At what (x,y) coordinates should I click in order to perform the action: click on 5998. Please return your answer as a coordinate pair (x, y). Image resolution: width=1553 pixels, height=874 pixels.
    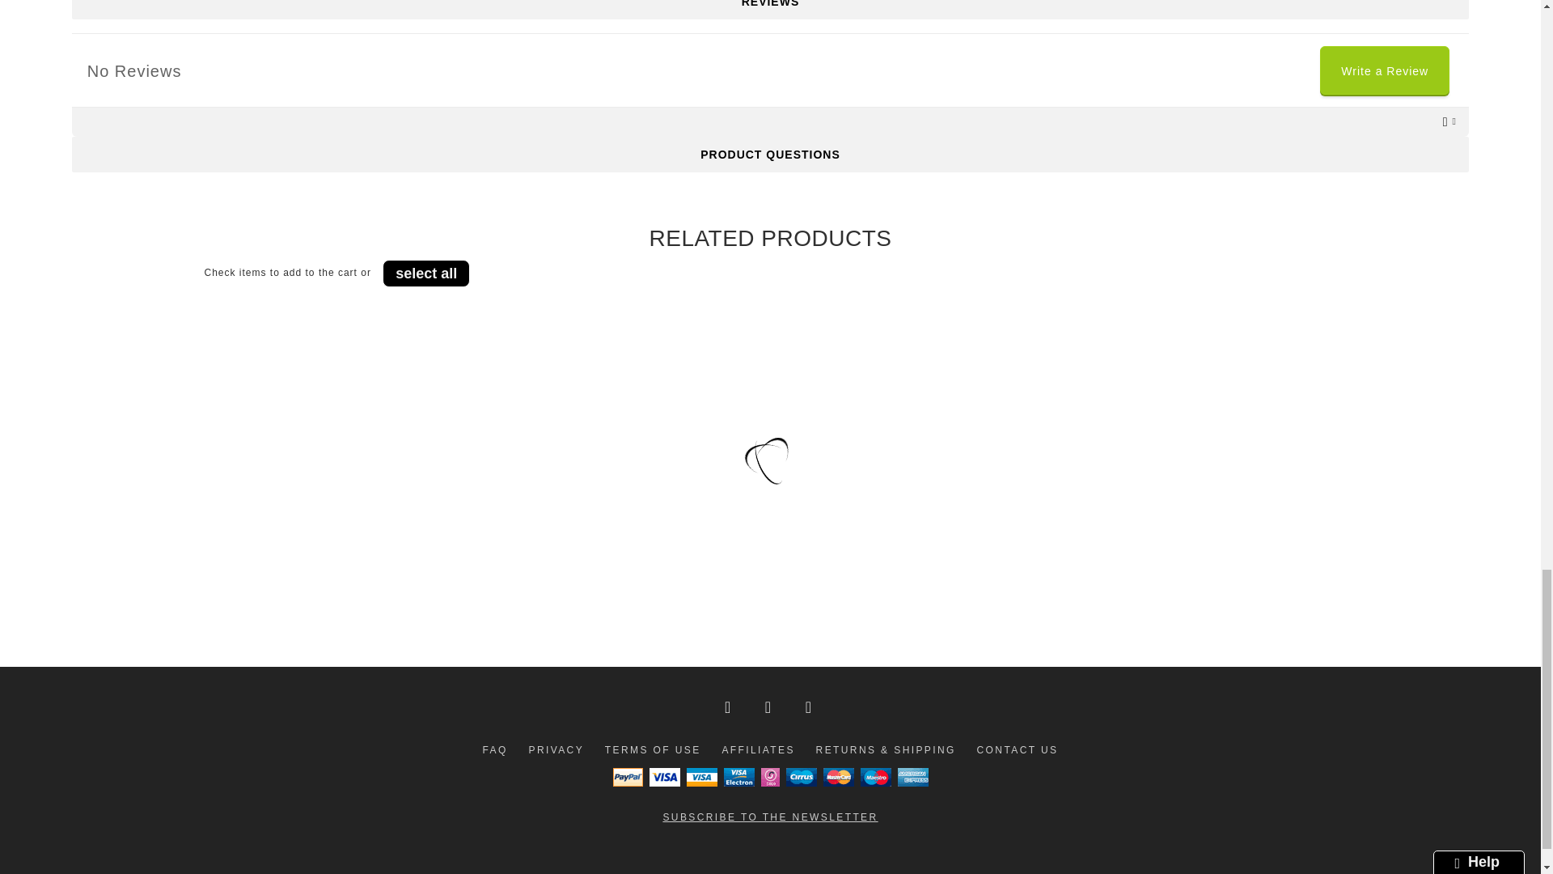
    Looking at the image, I should click on (963, 588).